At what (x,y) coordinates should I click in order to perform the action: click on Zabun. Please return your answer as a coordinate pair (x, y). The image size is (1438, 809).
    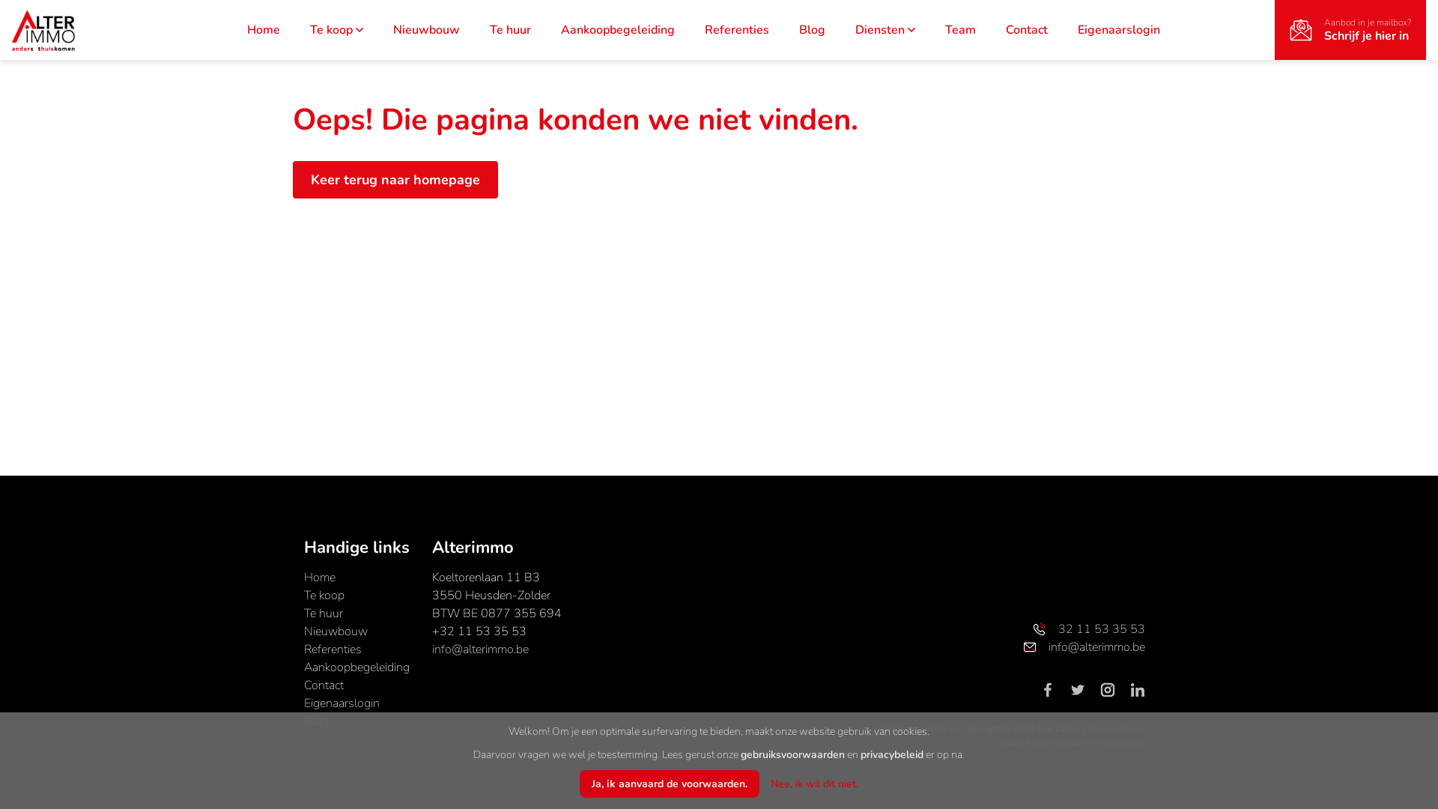
    Looking at the image, I should click on (1068, 729).